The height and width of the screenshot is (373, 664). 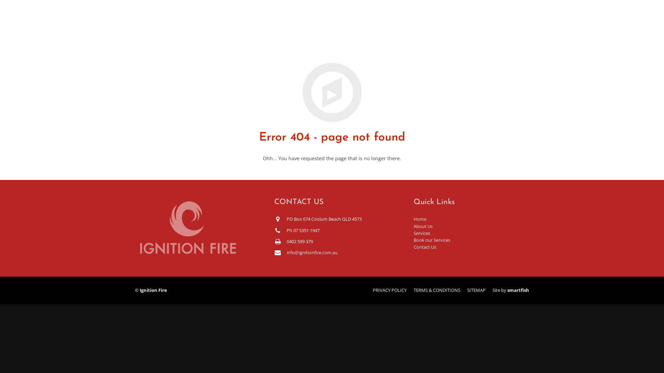 I want to click on Services, so click(x=422, y=233).